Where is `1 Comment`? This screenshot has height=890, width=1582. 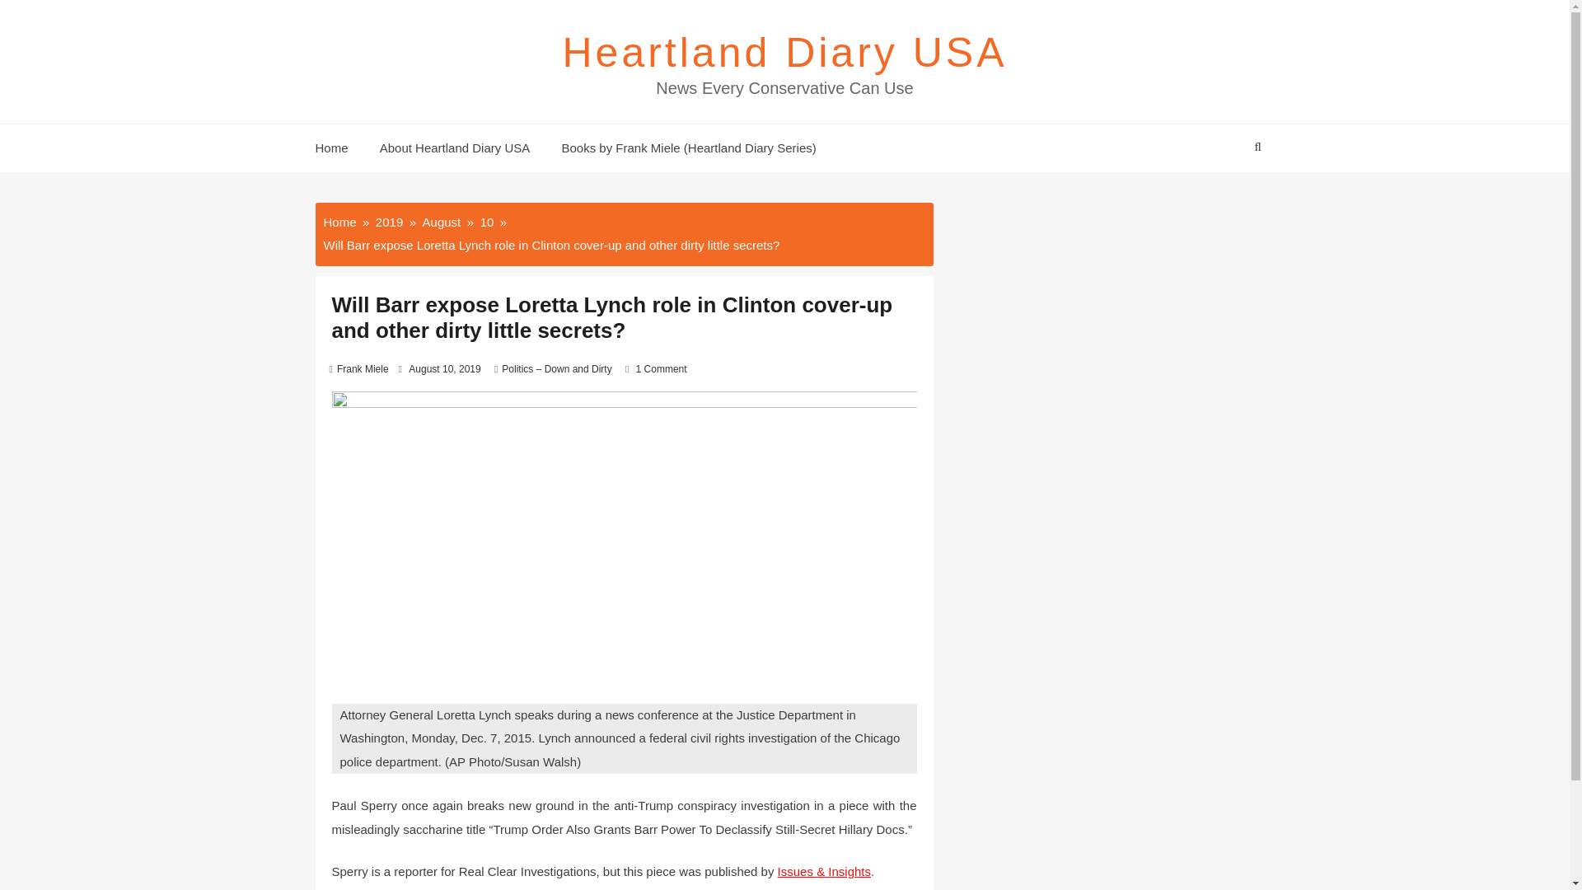
1 Comment is located at coordinates (661, 368).